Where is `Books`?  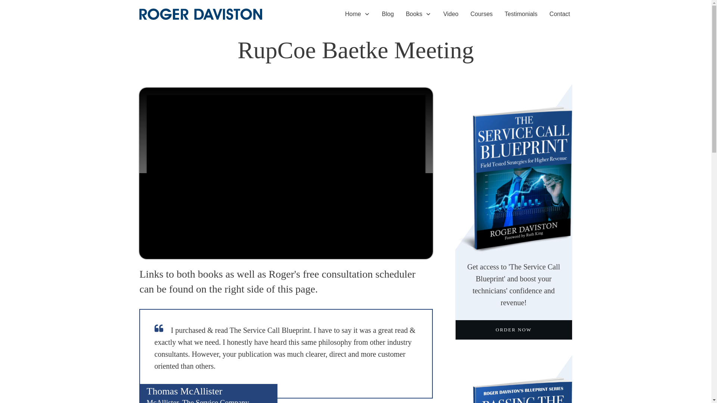 Books is located at coordinates (418, 14).